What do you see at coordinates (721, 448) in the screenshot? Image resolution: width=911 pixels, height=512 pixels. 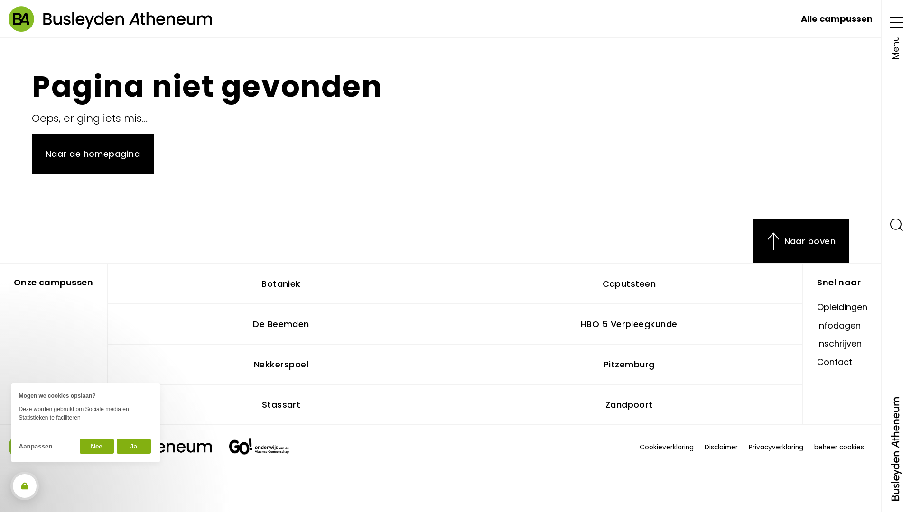 I see `Disclaimer` at bounding box center [721, 448].